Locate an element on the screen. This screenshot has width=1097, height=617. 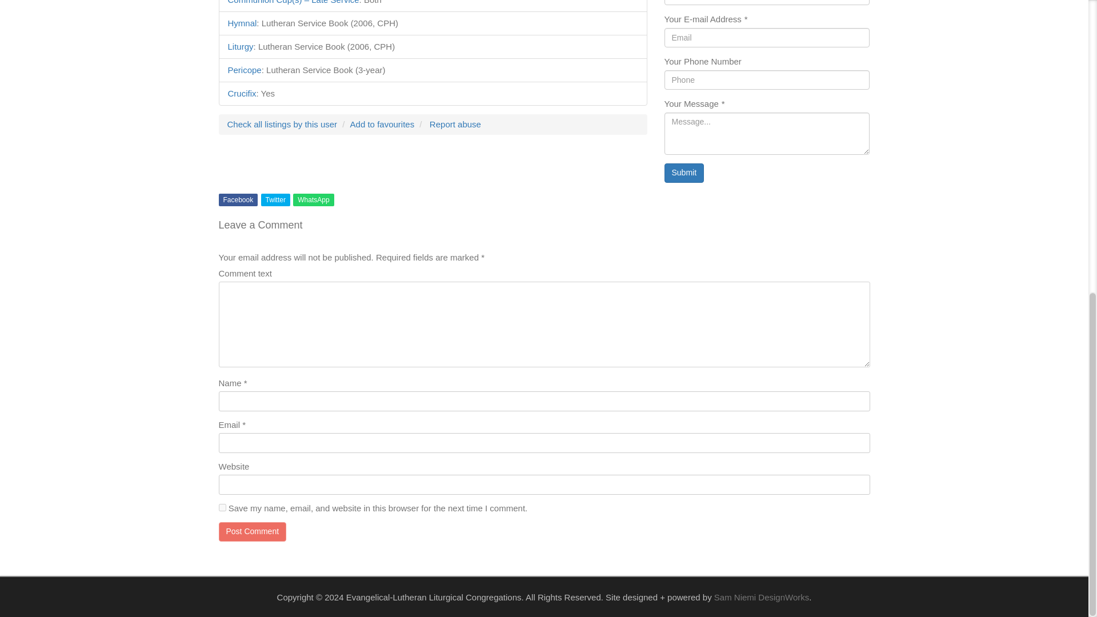
WhatsApp is located at coordinates (313, 200).